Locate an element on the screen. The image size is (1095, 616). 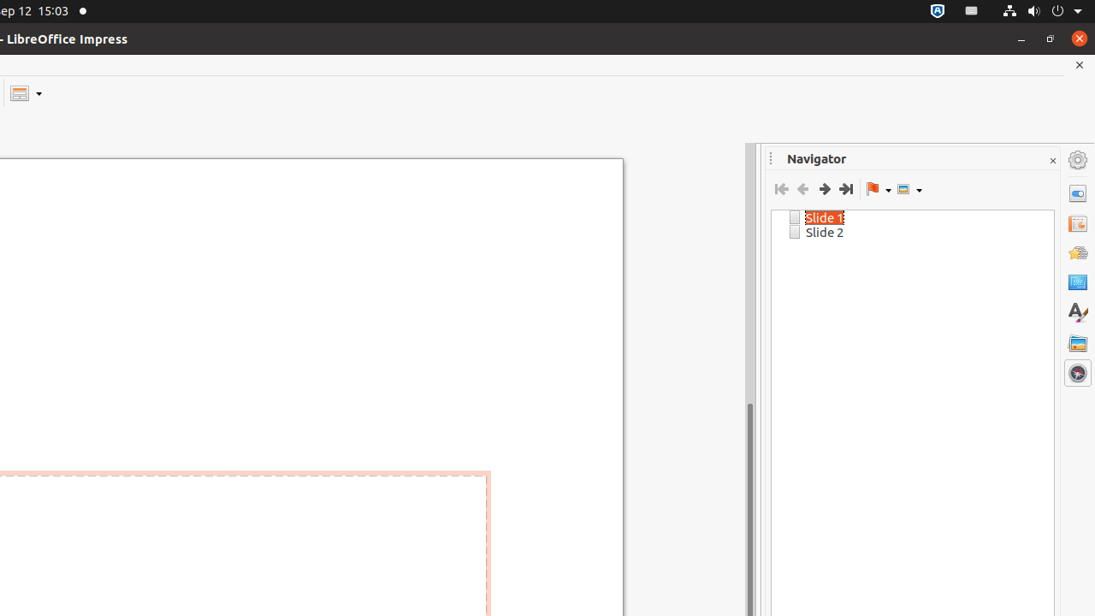
First Slide is located at coordinates (782, 189).